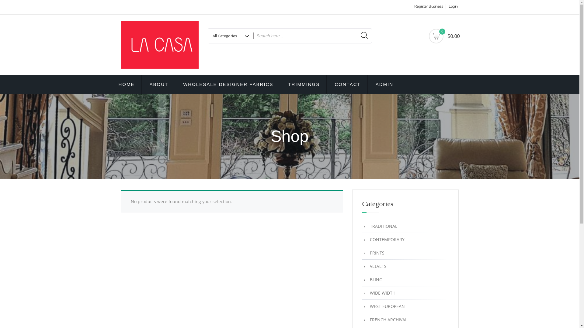 This screenshot has height=328, width=584. Describe the element at coordinates (304, 84) in the screenshot. I see `TRIMMINGS` at that location.